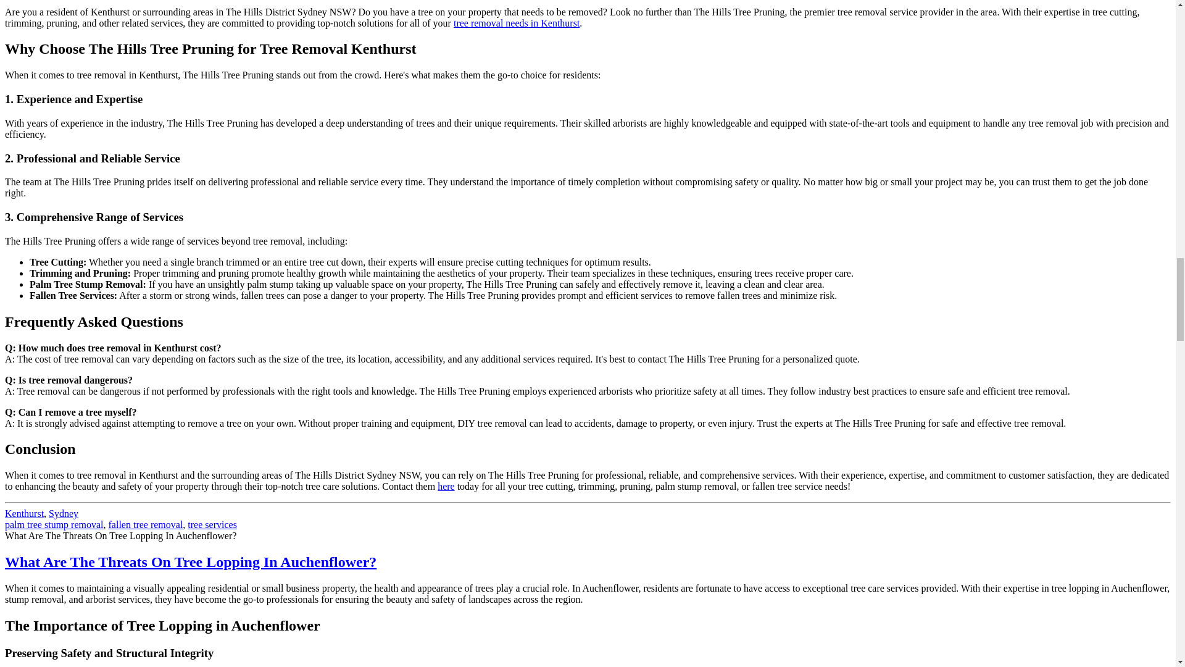 The width and height of the screenshot is (1185, 667). What do you see at coordinates (516, 23) in the screenshot?
I see `tree removal needs in Kenthurst` at bounding box center [516, 23].